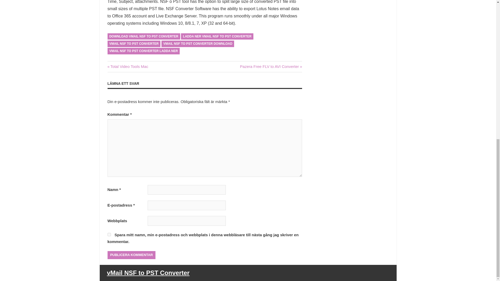  Describe the element at coordinates (217, 36) in the screenshot. I see `LADDA NER VMAIL NSF TO PST CONVERTER` at that location.